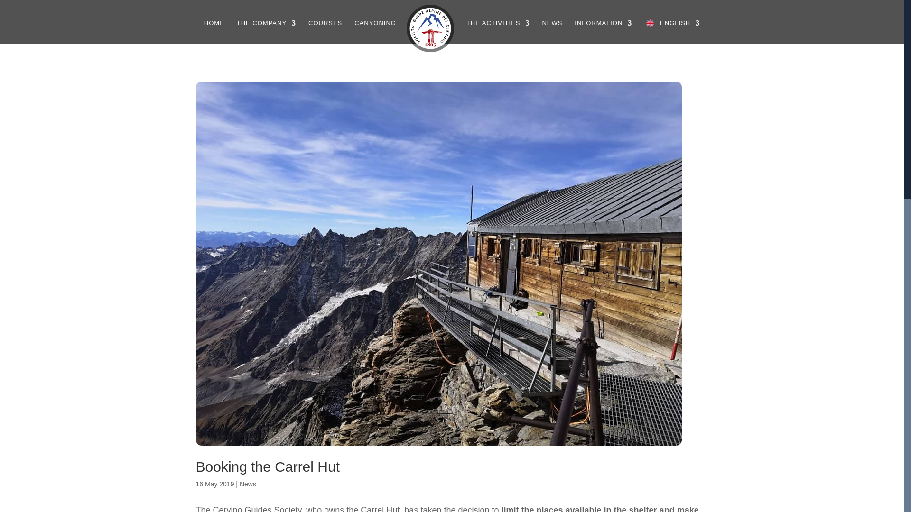  Describe the element at coordinates (552, 31) in the screenshot. I see `NEWS` at that location.